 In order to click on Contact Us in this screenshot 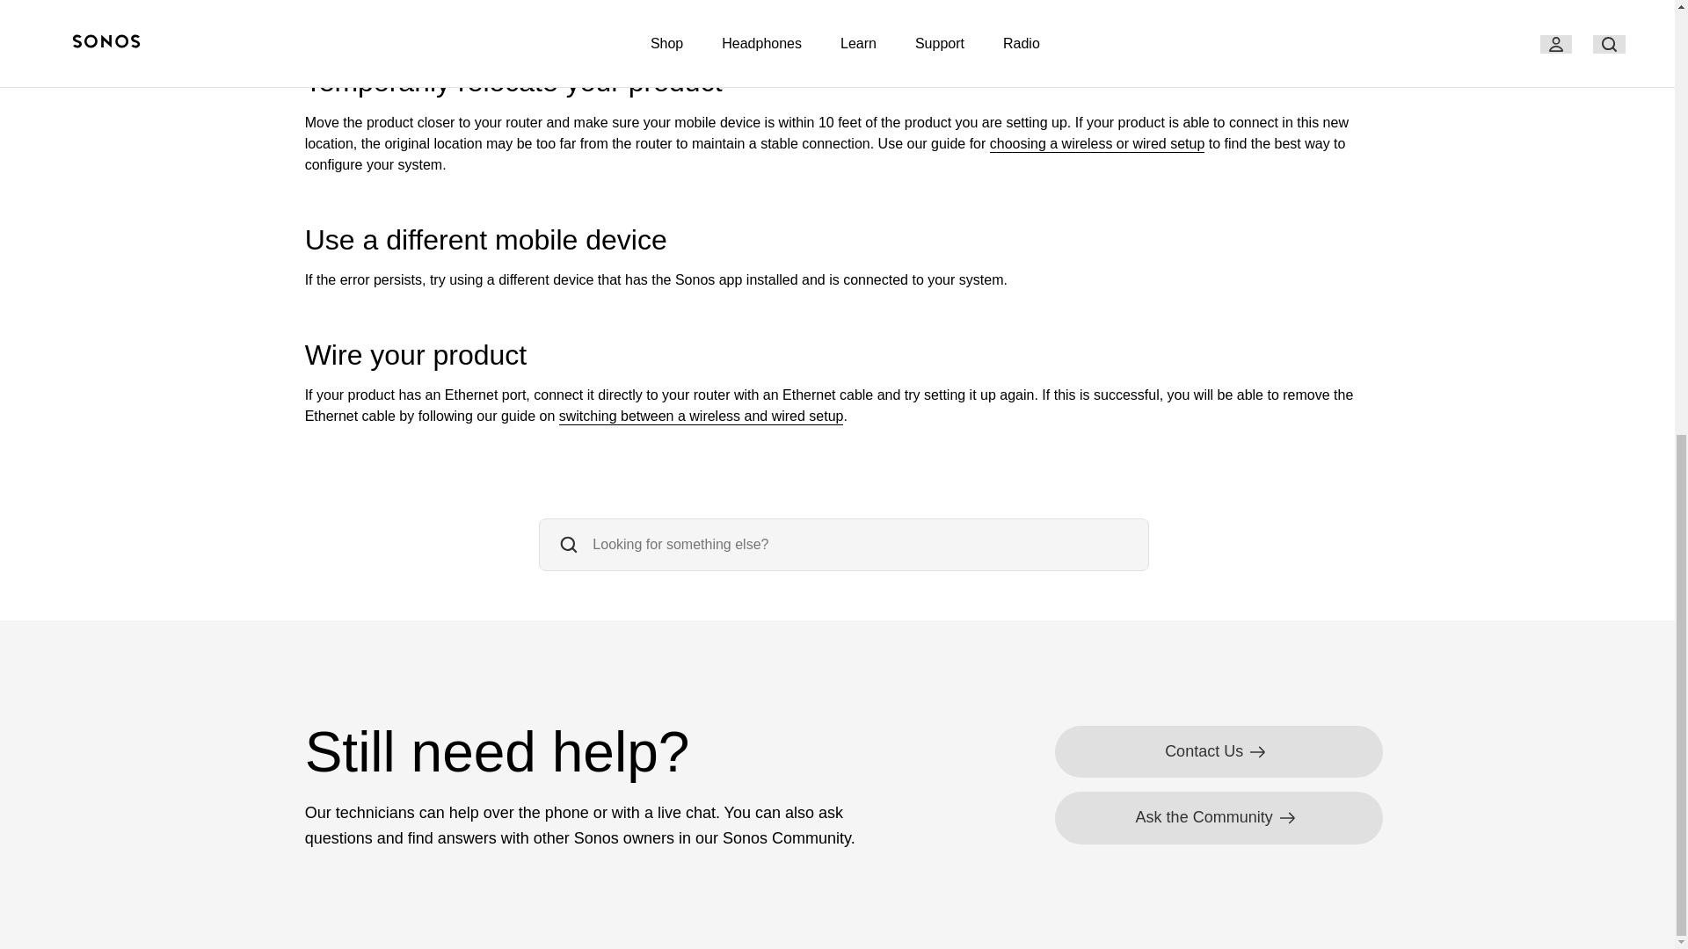, I will do `click(1219, 751)`.